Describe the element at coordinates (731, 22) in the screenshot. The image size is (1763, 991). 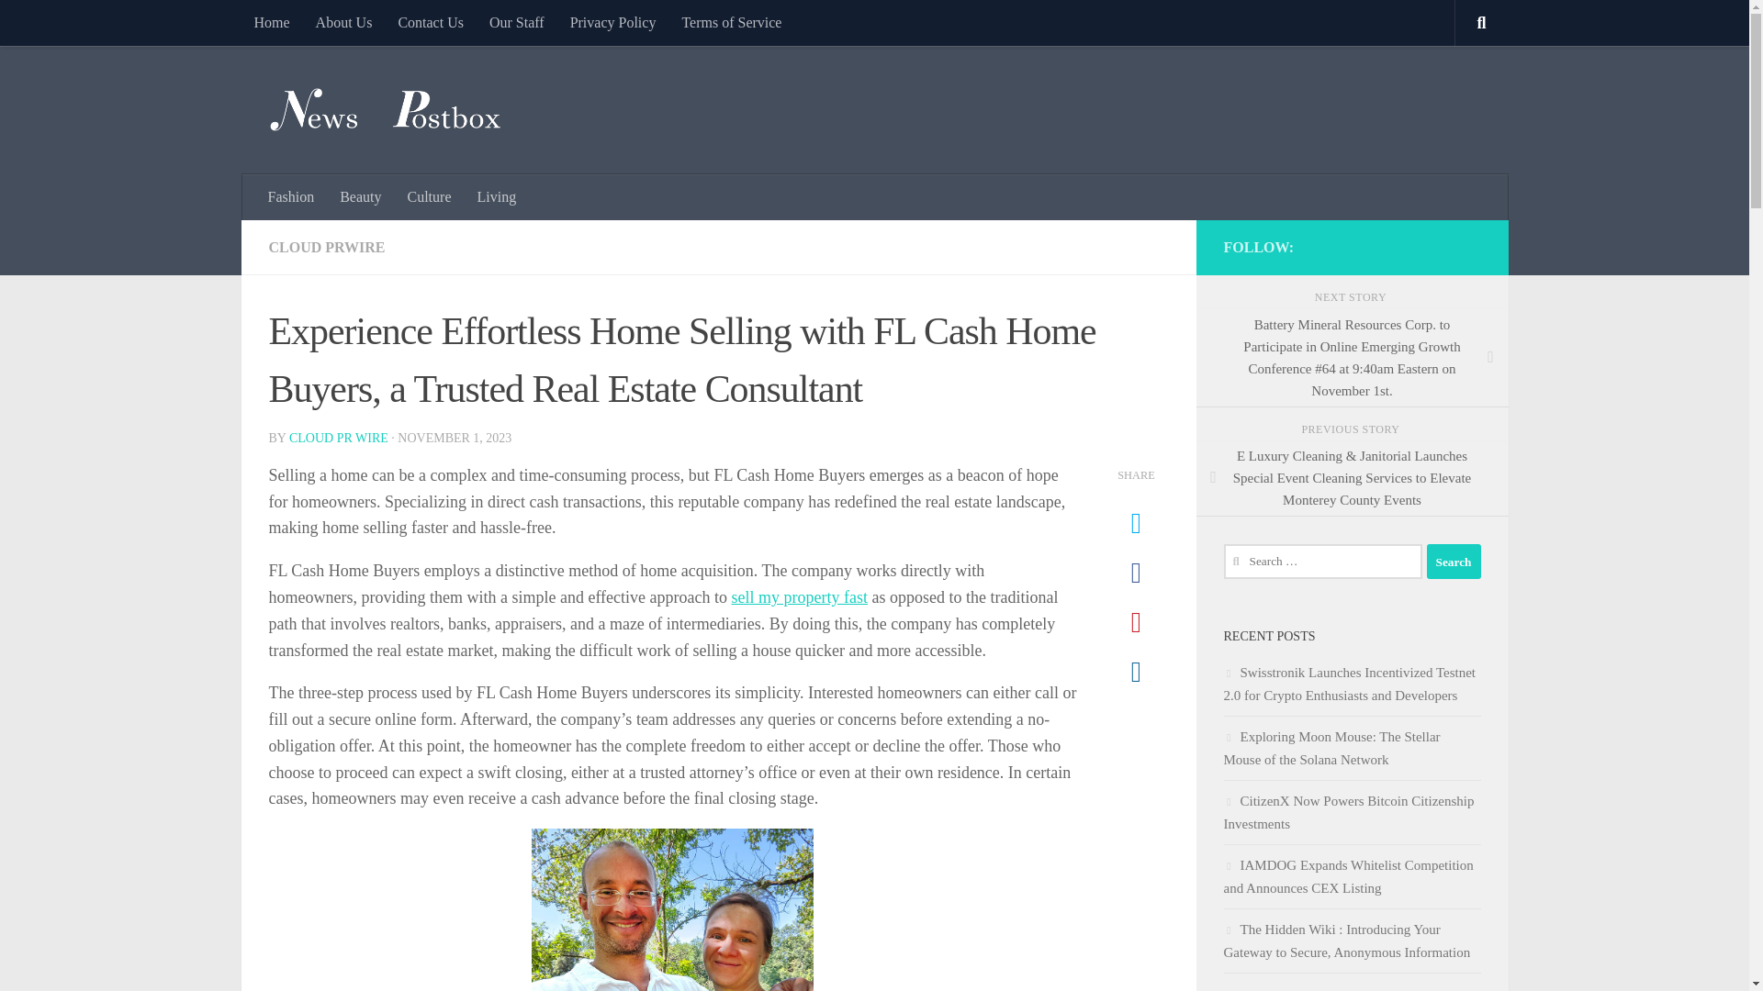
I see `Terms of Service` at that location.